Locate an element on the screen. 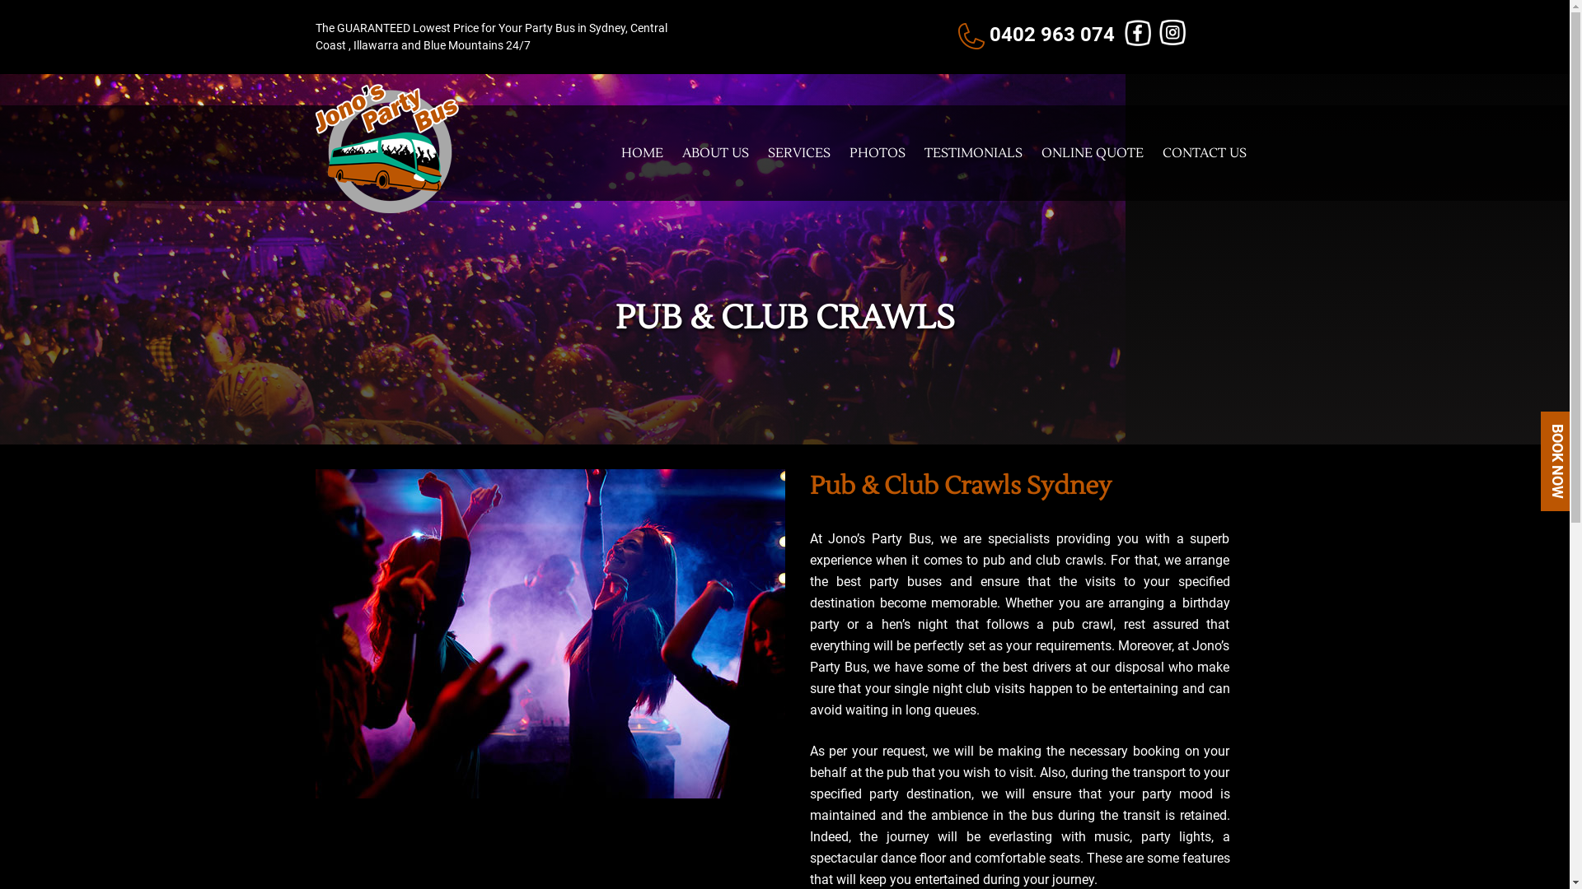  CONTACT US is located at coordinates (1204, 153).